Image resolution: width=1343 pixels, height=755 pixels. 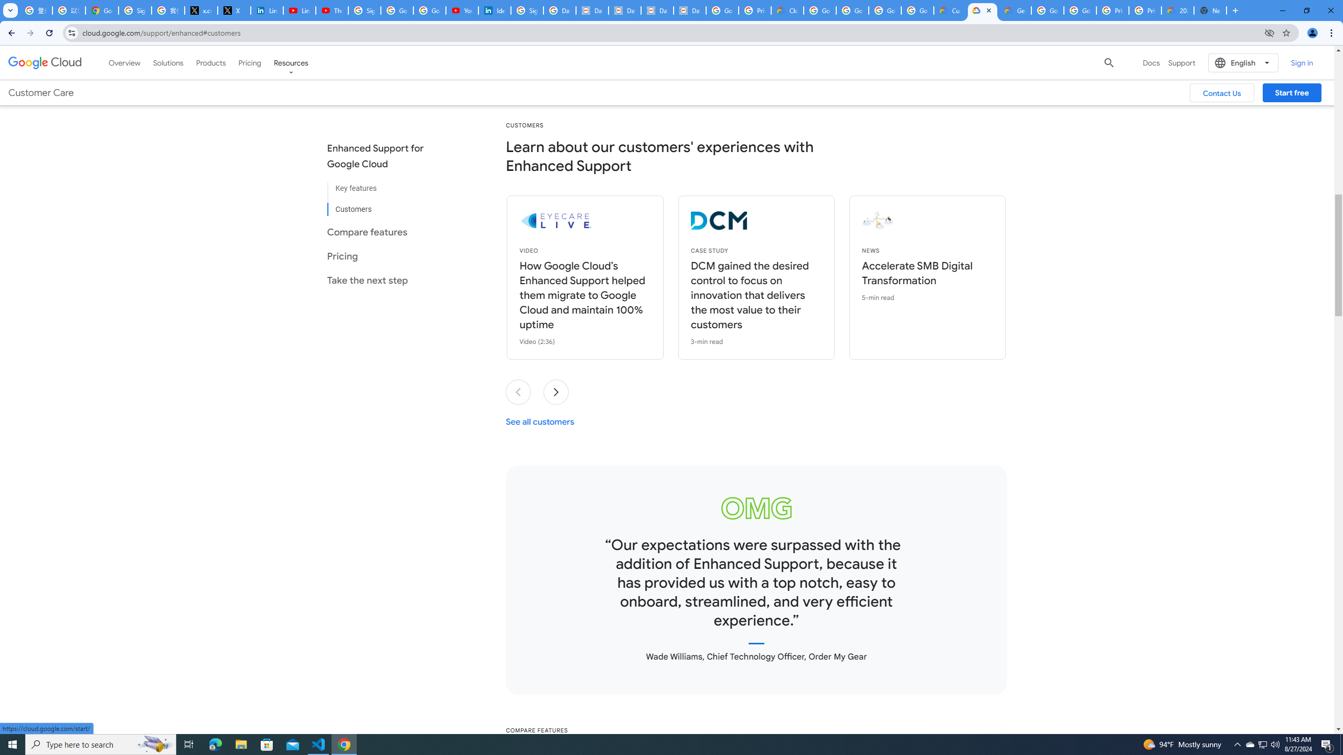 What do you see at coordinates (950, 10) in the screenshot?
I see `Customer Care | Google Cloud` at bounding box center [950, 10].